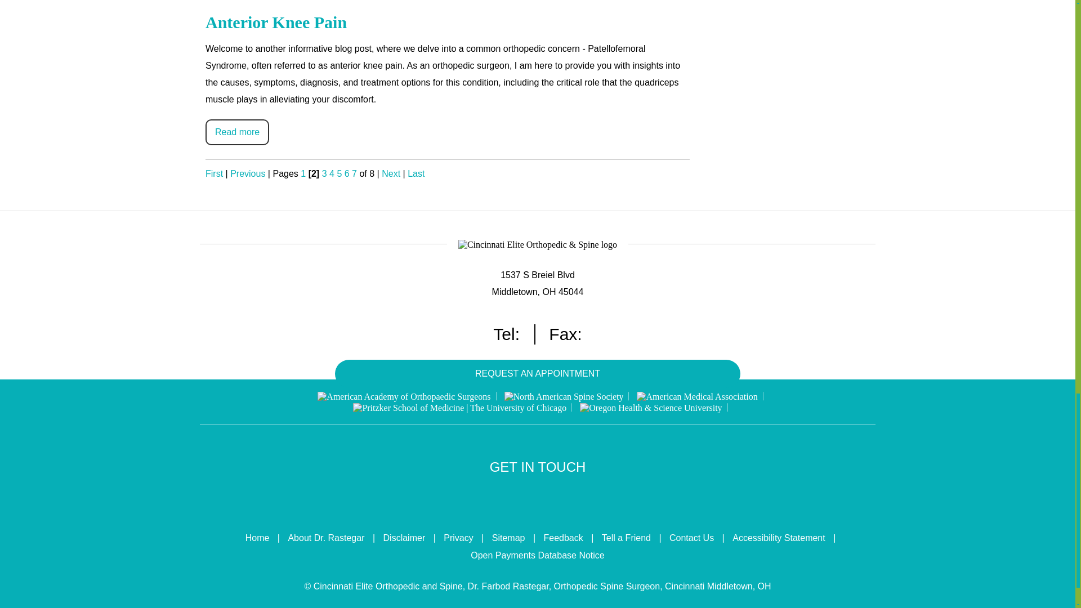  What do you see at coordinates (237, 132) in the screenshot?
I see `Read more about Anterior Knee Pain` at bounding box center [237, 132].